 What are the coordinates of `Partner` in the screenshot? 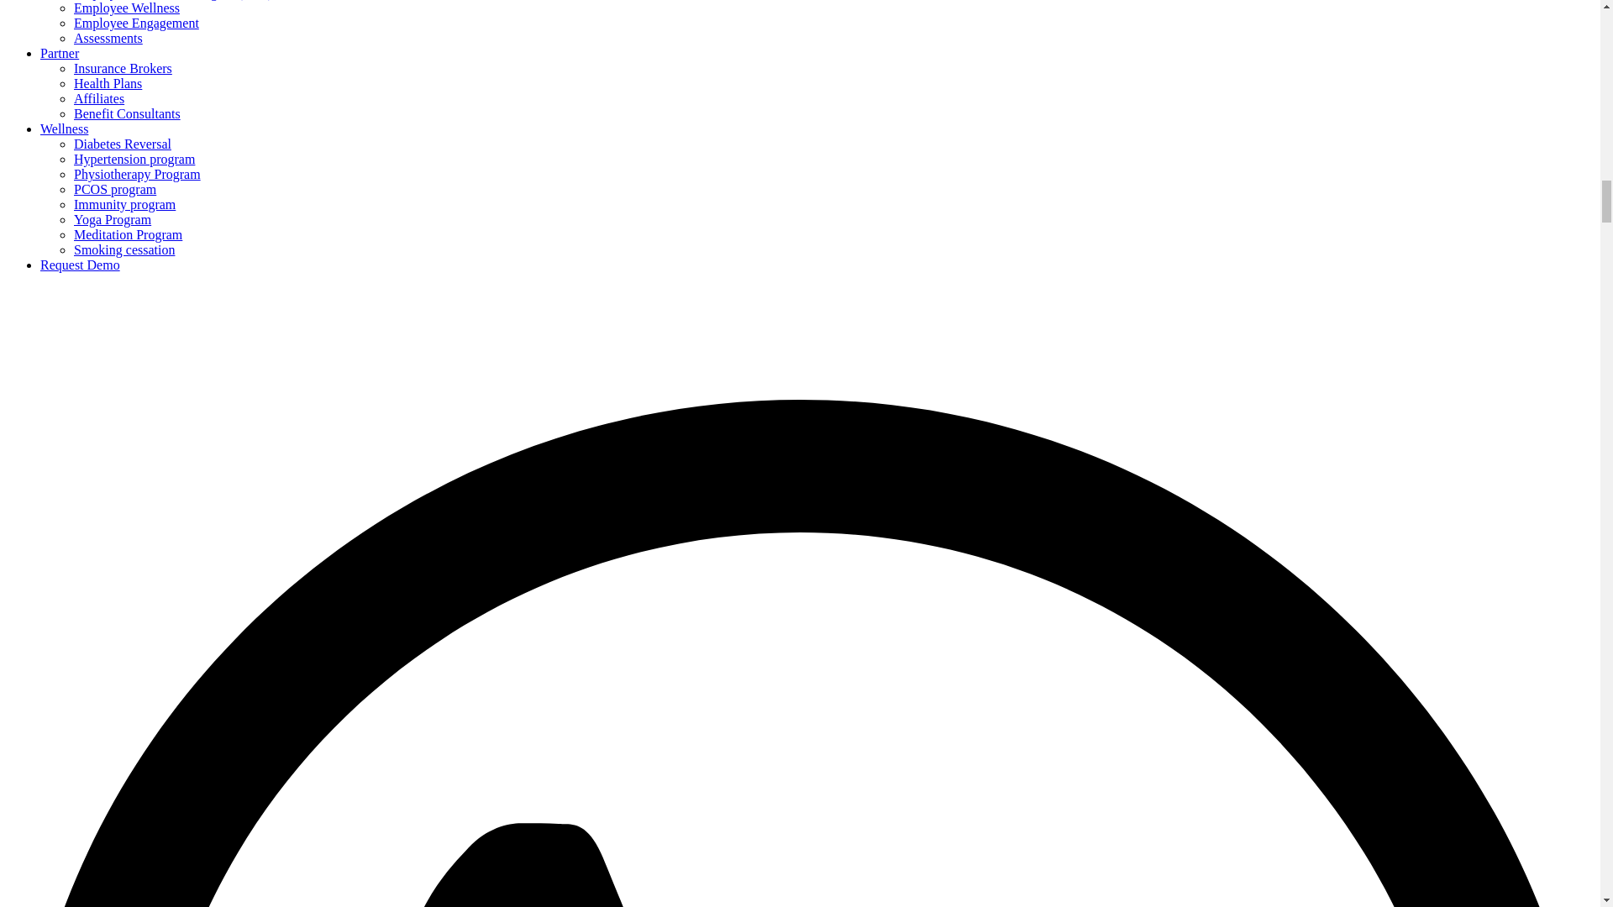 It's located at (60, 54).